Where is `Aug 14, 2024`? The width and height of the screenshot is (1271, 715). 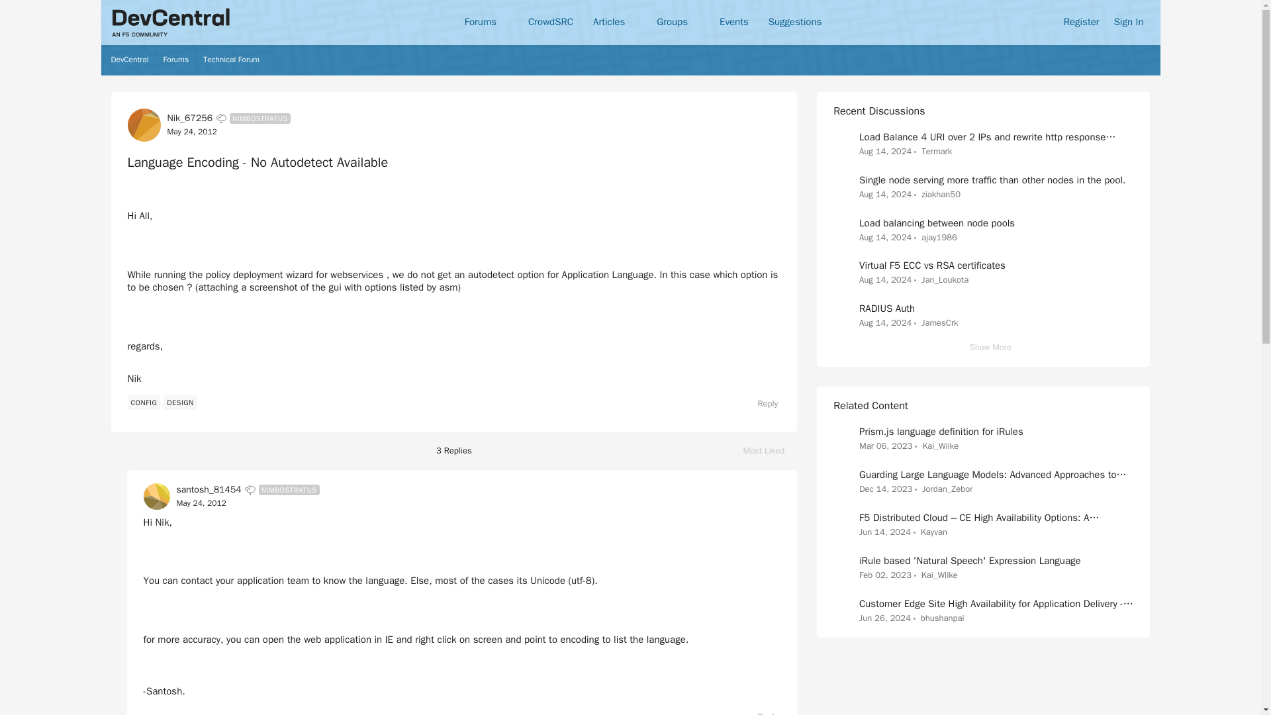
Aug 14, 2024 is located at coordinates (201, 503).